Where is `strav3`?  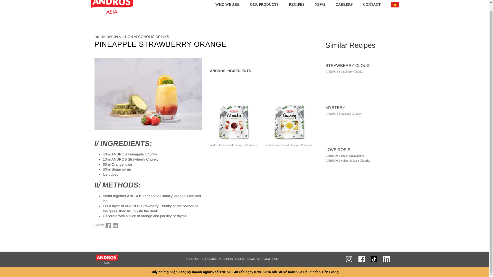
strav3 is located at coordinates (234, 122).